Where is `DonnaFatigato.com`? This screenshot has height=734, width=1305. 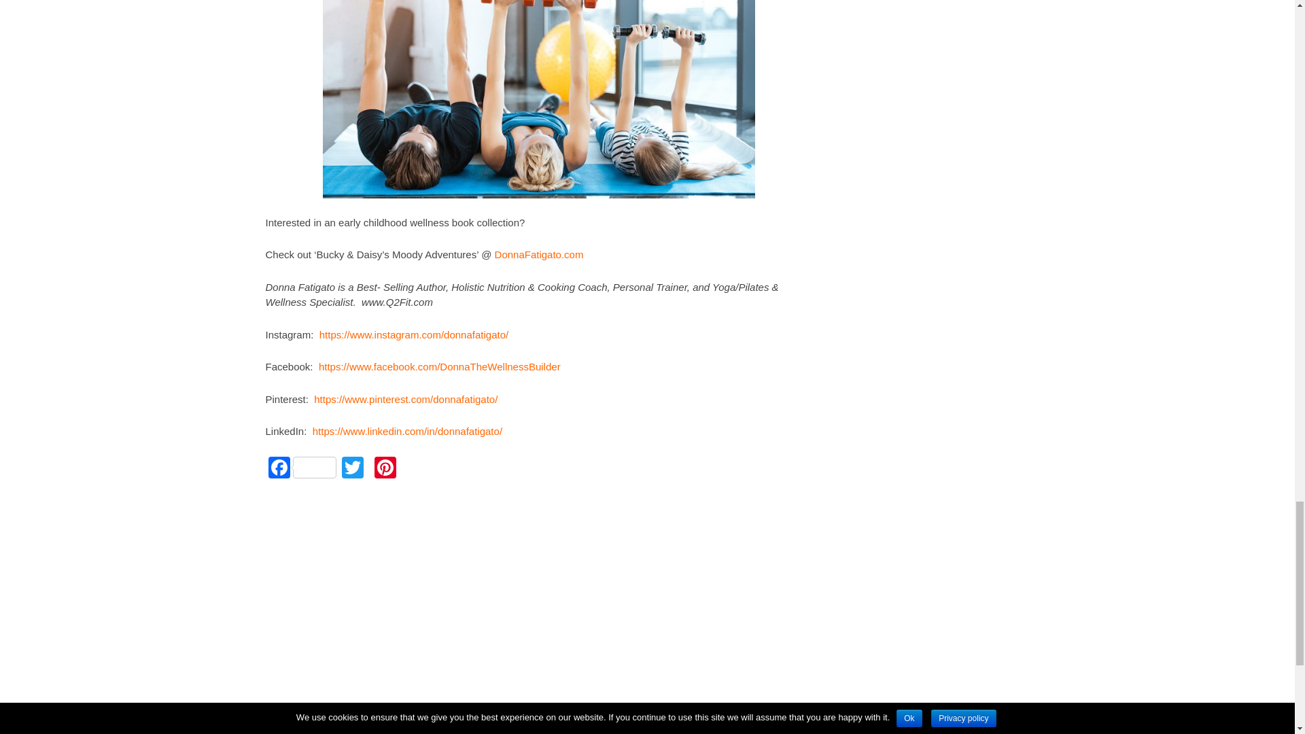 DonnaFatigato.com is located at coordinates (538, 254).